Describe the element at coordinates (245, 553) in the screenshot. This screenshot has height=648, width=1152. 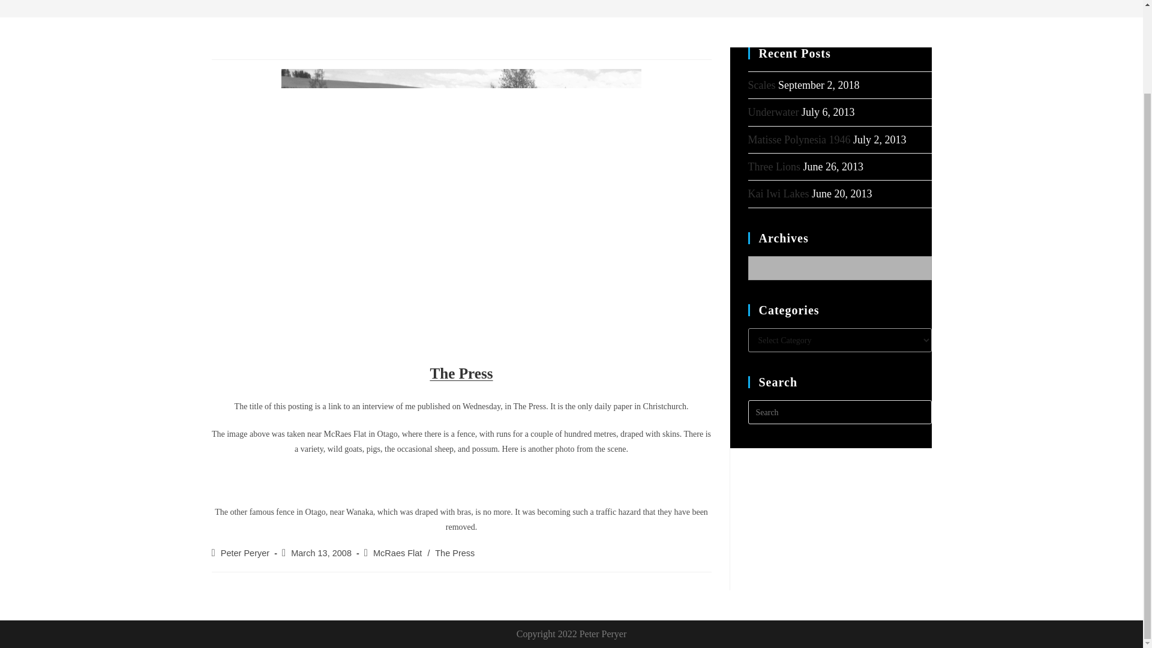
I see `Posts by Peter Peryer` at that location.